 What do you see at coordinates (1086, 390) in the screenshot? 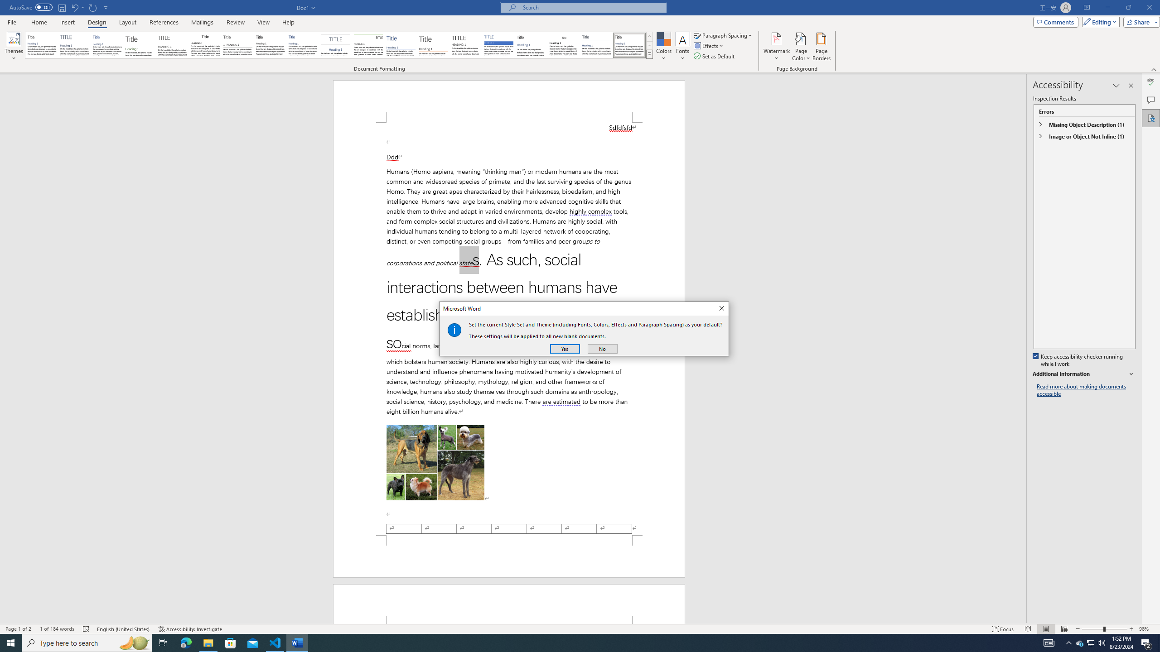
I see `Read more about making documents accessible` at bounding box center [1086, 390].